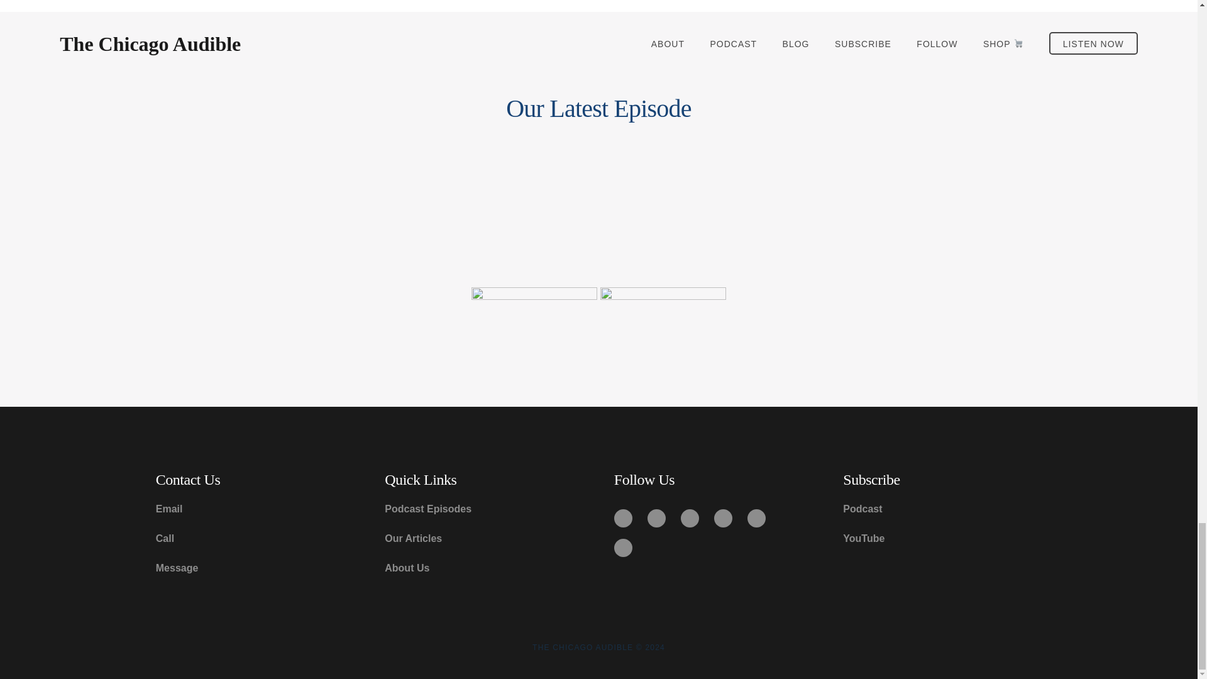 The width and height of the screenshot is (1207, 679). What do you see at coordinates (910, 202) in the screenshot?
I see `YouTube video player` at bounding box center [910, 202].